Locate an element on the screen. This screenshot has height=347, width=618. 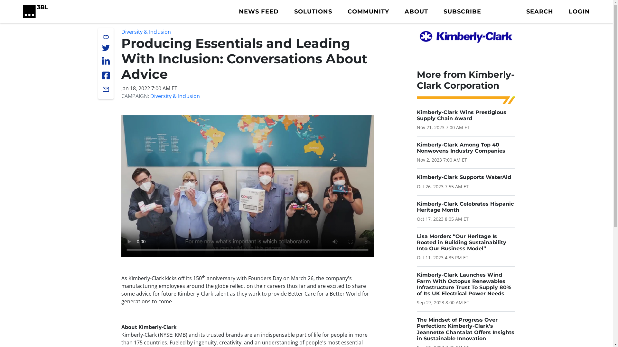
COMMUNITY is located at coordinates (368, 11).